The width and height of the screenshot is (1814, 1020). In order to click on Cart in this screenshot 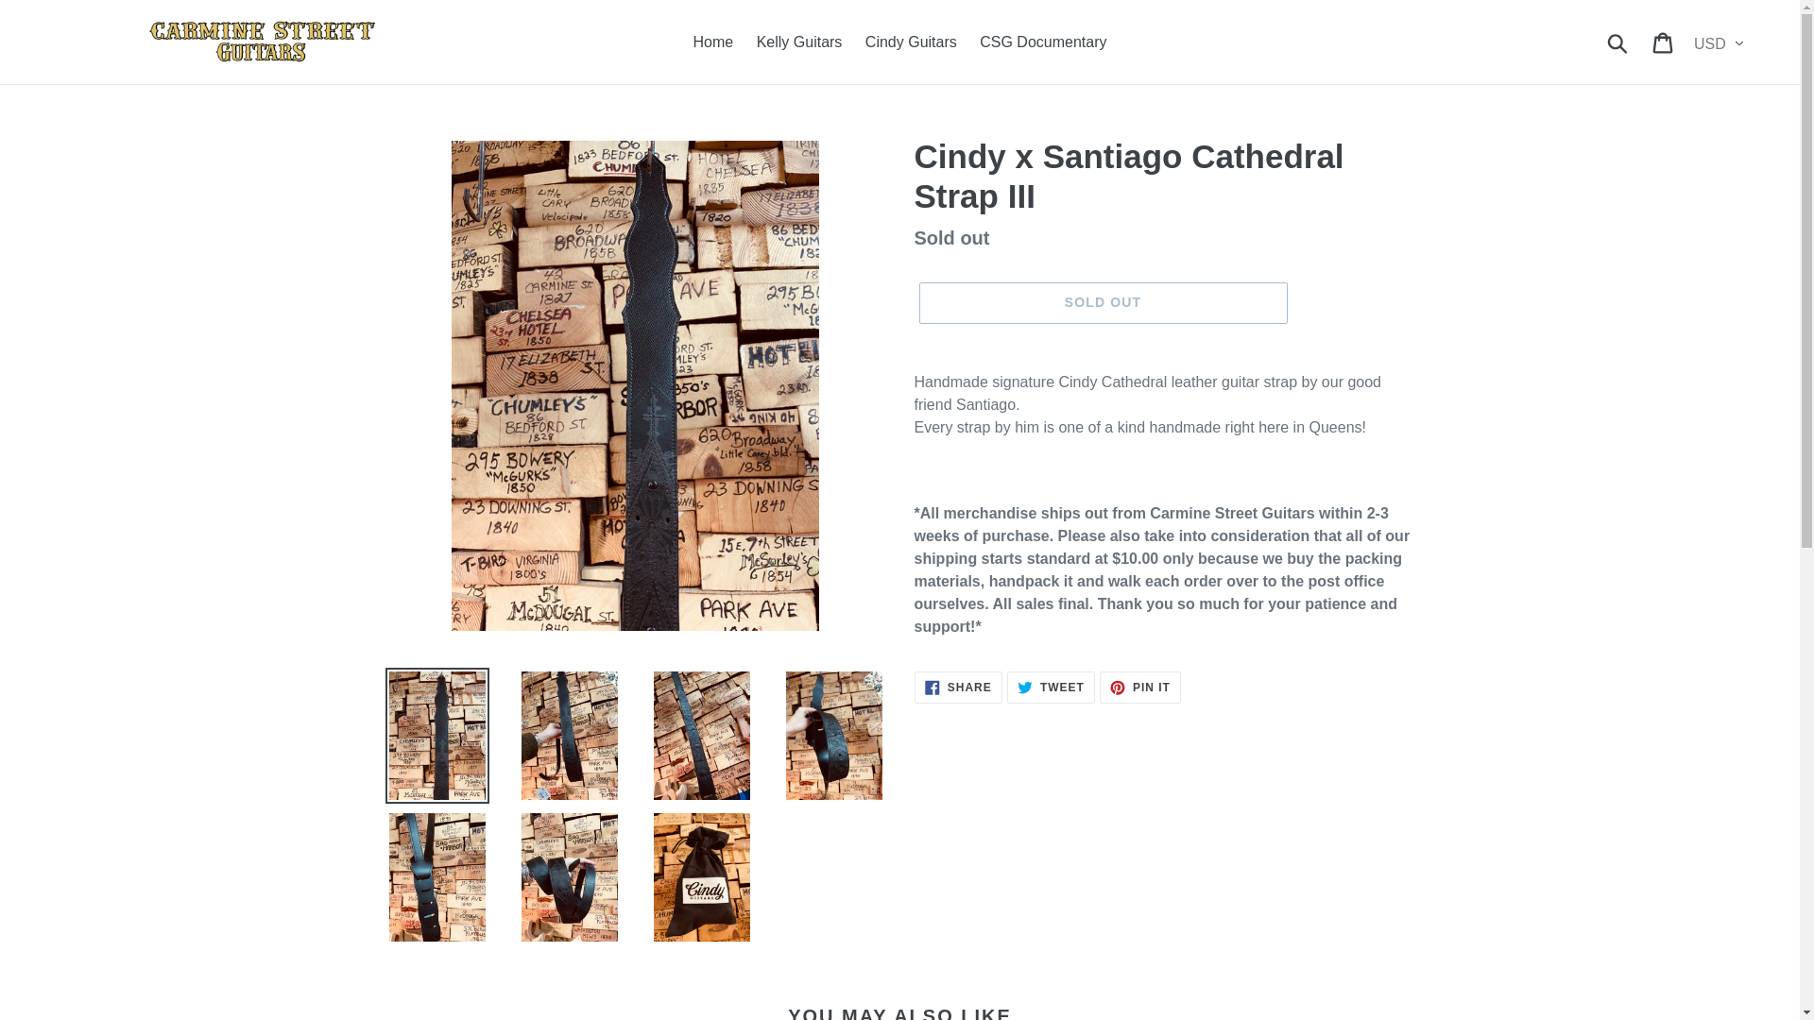, I will do `click(1051, 688)`.